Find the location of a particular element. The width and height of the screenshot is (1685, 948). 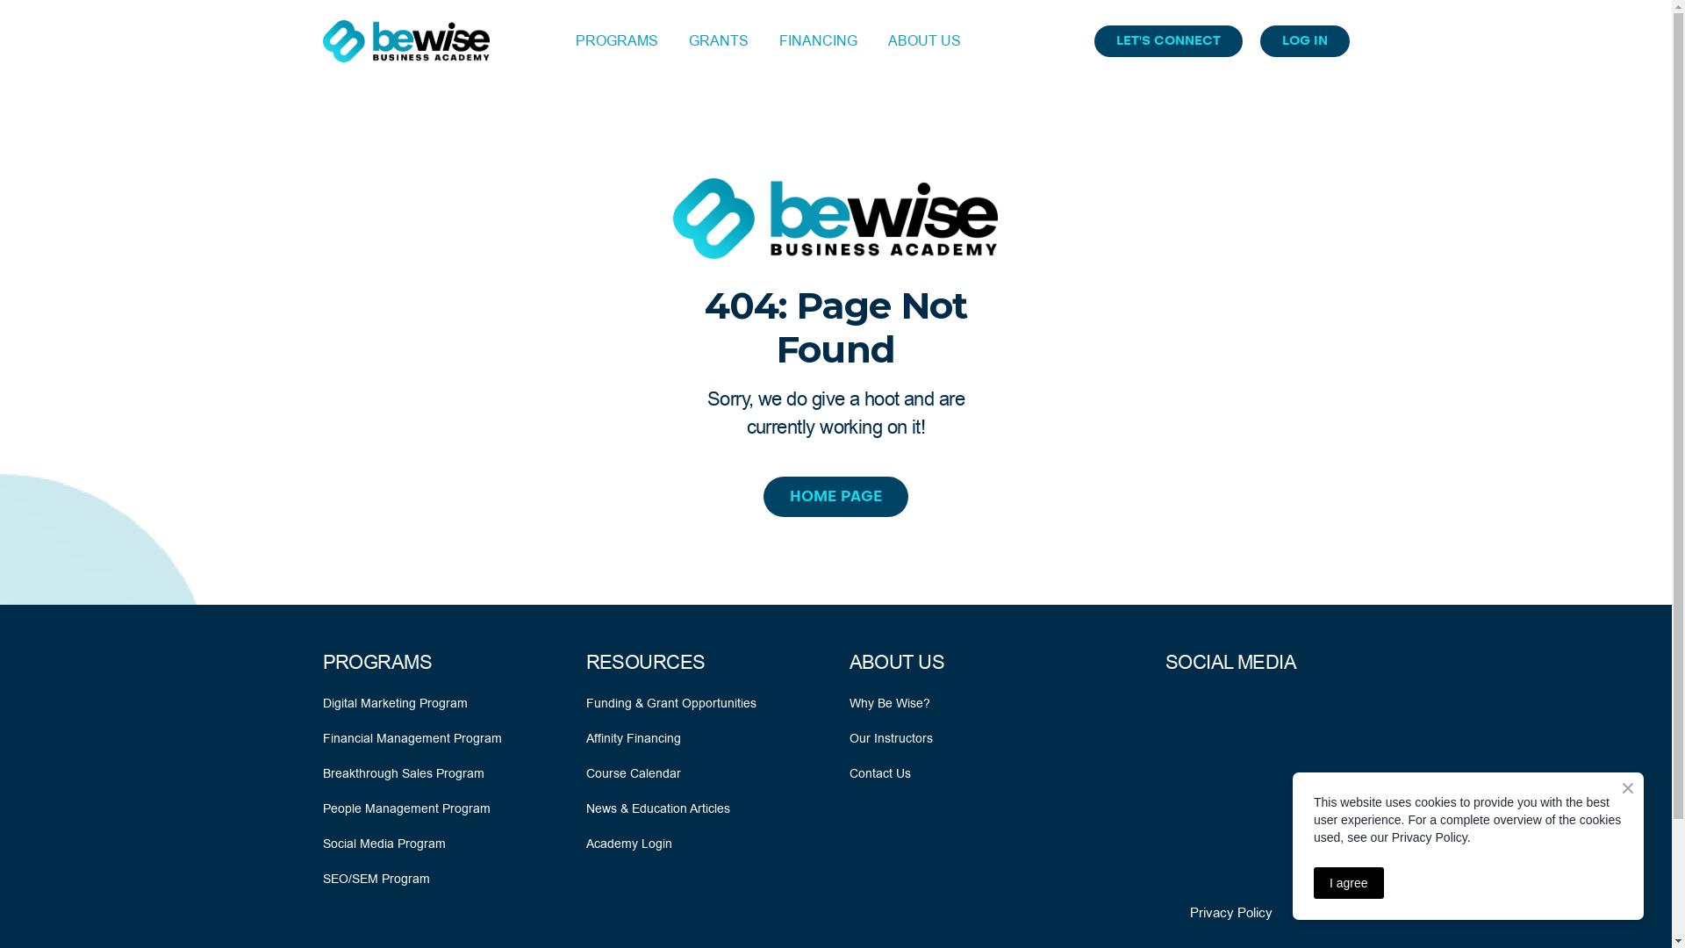

Funding & Grant Opportunities is located at coordinates (671, 703).